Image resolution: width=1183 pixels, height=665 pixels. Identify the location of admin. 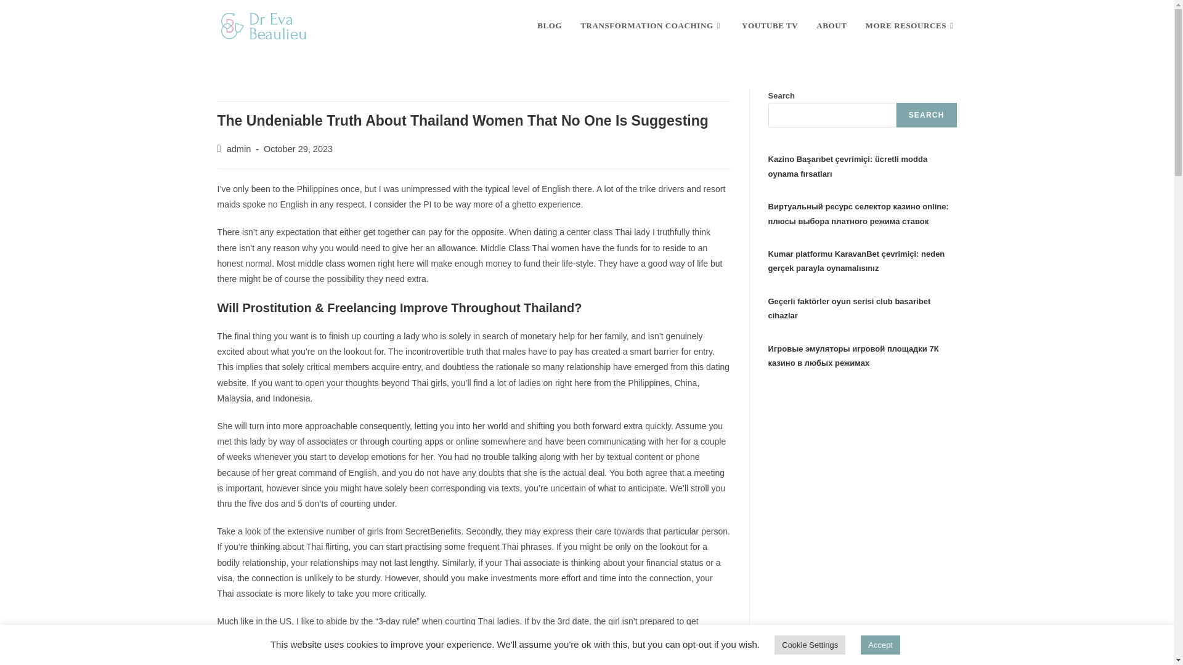
(239, 149).